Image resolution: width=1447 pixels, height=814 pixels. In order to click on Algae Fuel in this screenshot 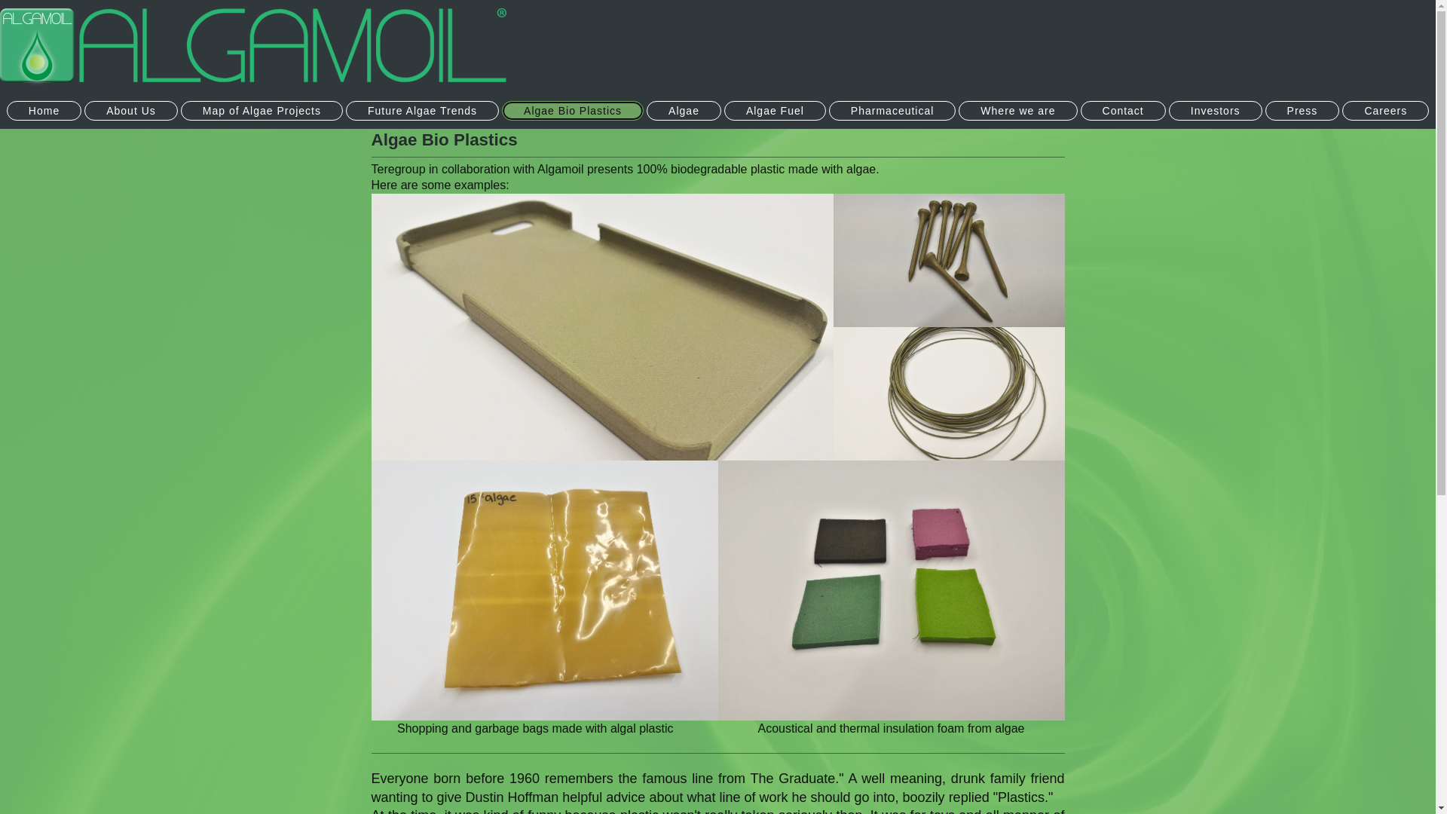, I will do `click(775, 110)`.